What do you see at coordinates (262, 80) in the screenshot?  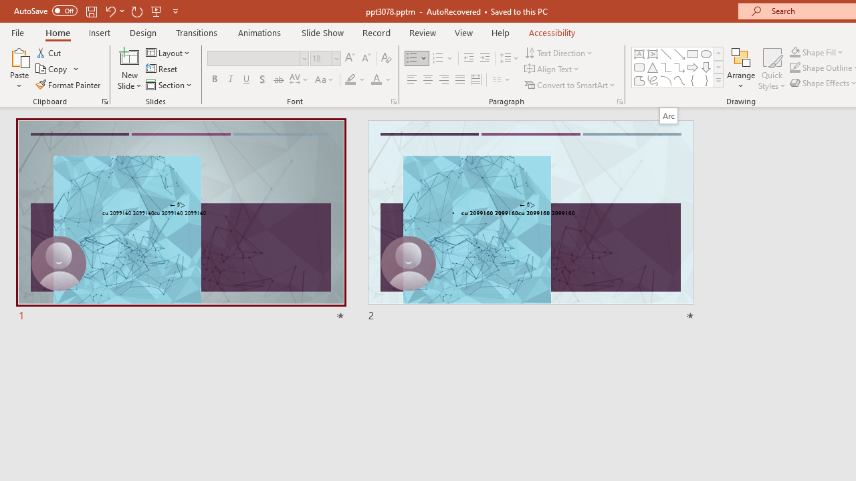 I see `Shadow` at bounding box center [262, 80].